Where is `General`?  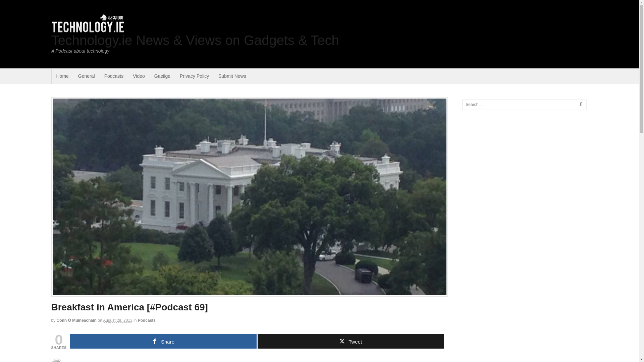
General is located at coordinates (87, 76).